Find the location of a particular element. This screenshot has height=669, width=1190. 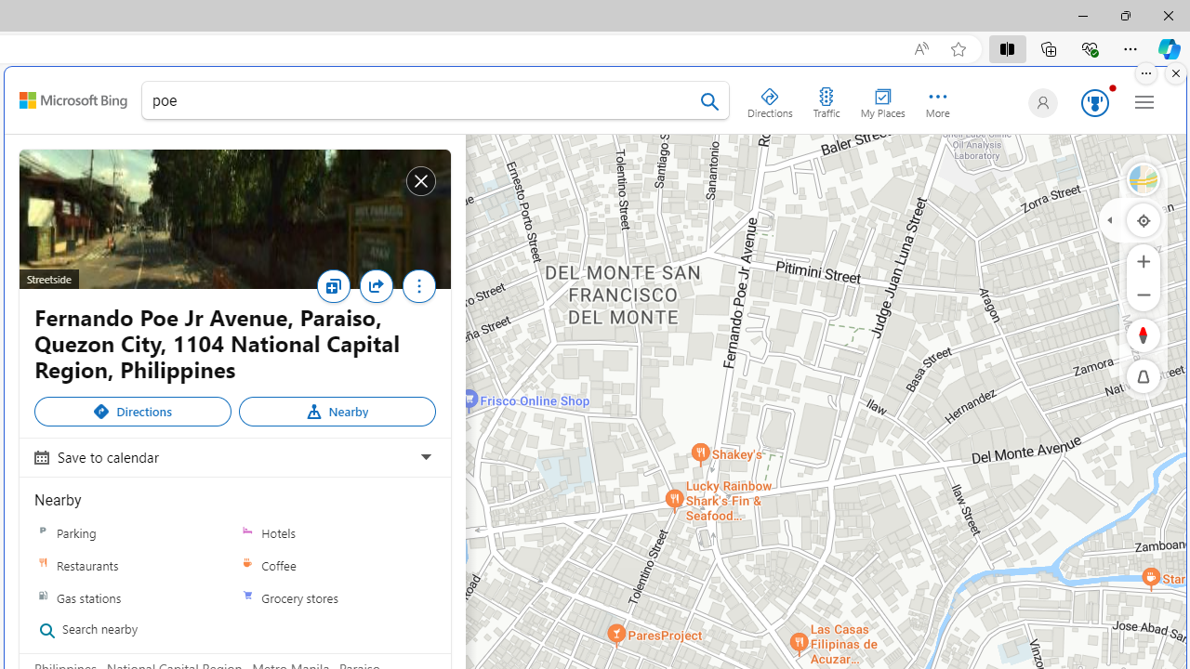

Save is located at coordinates (337, 292).